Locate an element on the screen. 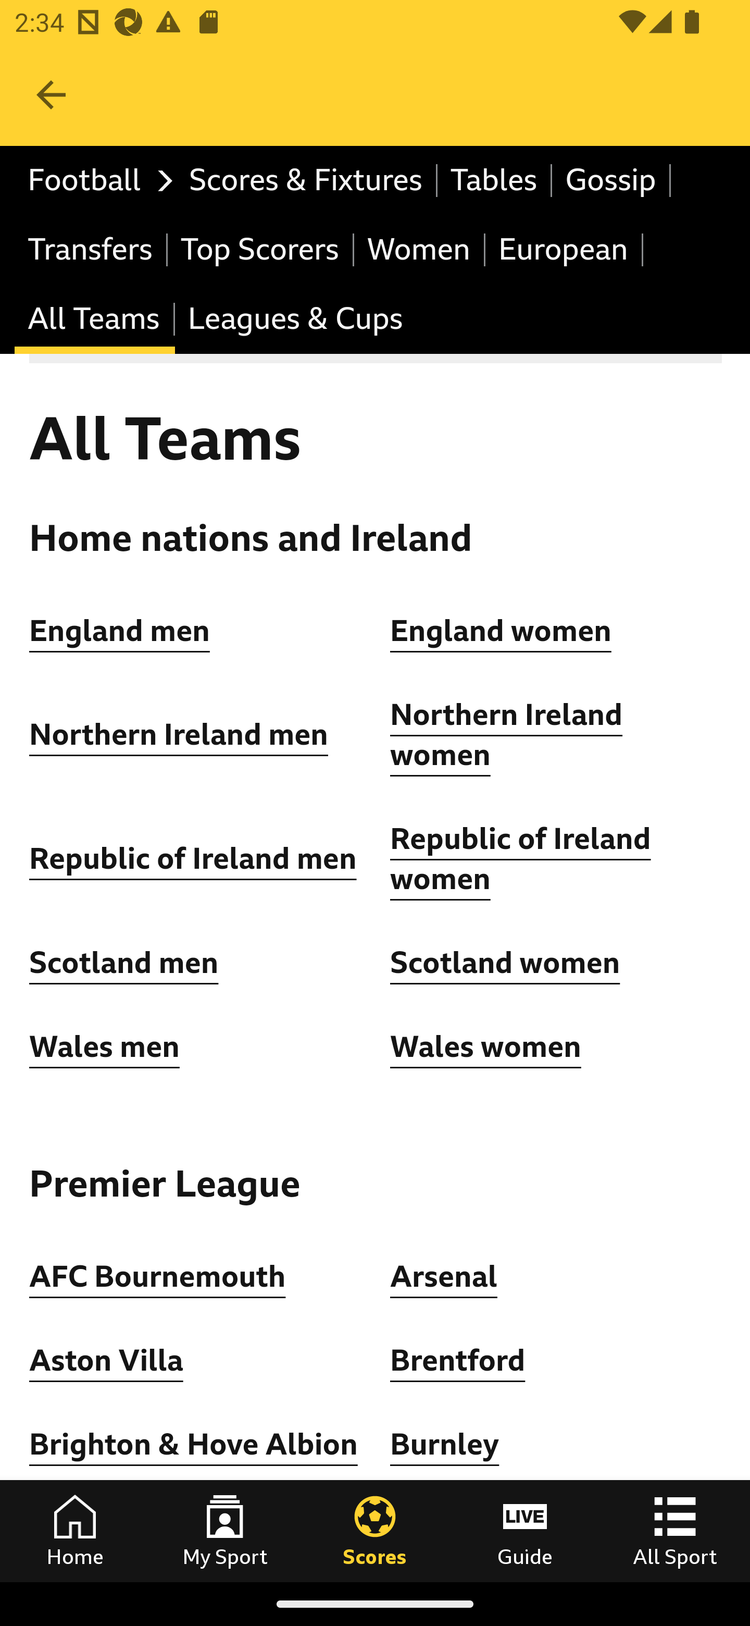  My Sport is located at coordinates (225, 1531).